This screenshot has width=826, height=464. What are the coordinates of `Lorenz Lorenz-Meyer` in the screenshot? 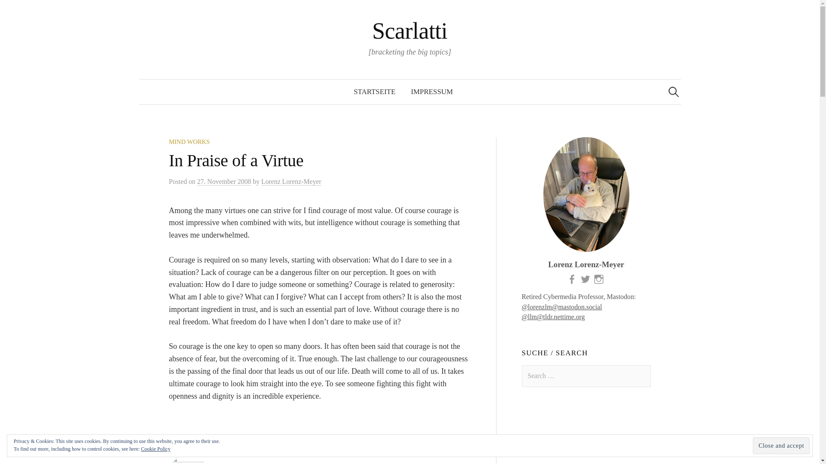 It's located at (291, 181).